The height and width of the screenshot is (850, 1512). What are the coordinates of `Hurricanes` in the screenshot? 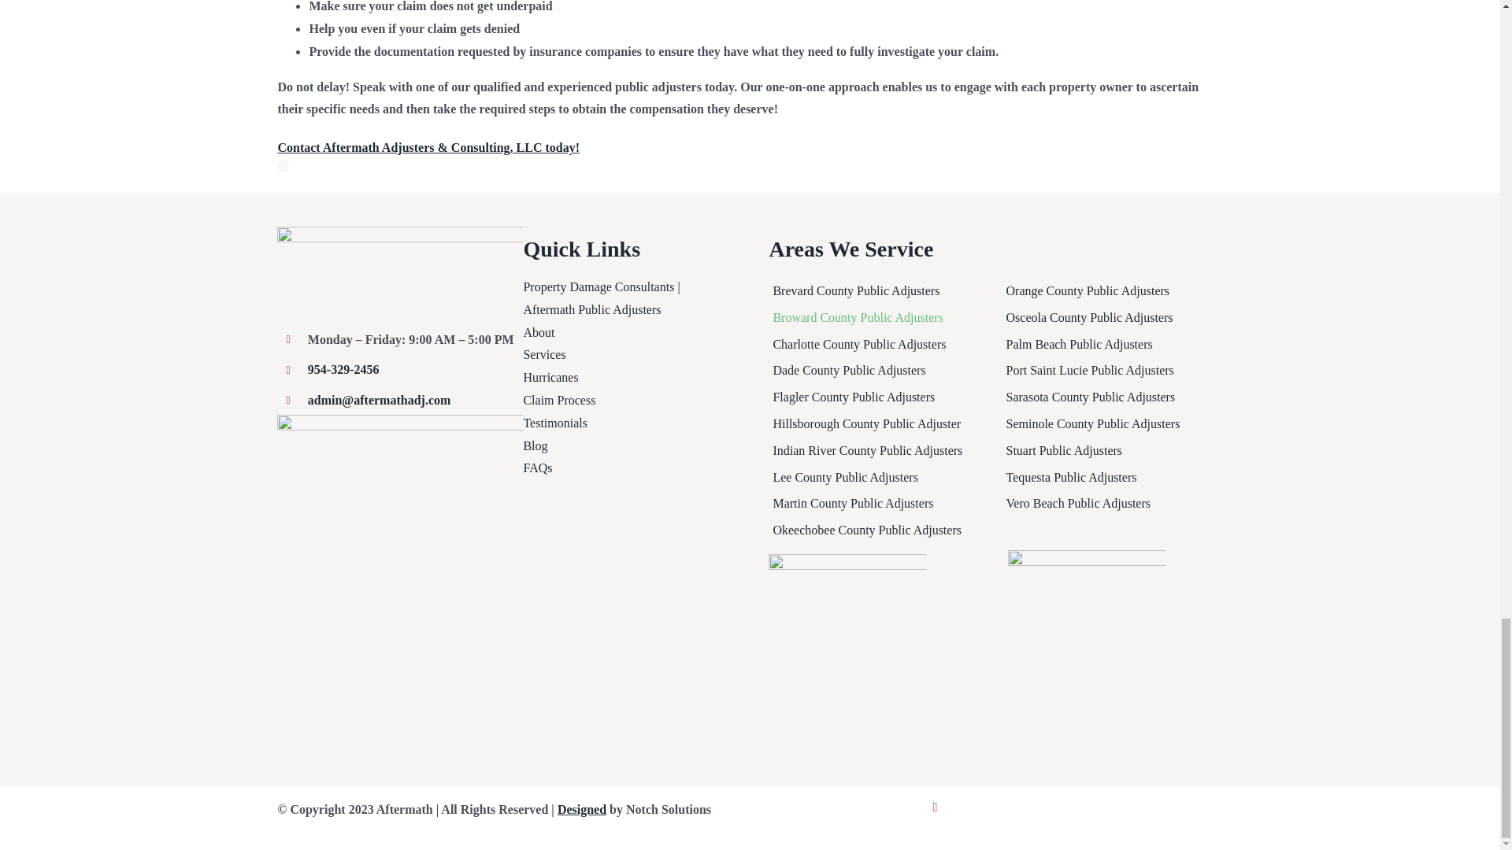 It's located at (627, 378).